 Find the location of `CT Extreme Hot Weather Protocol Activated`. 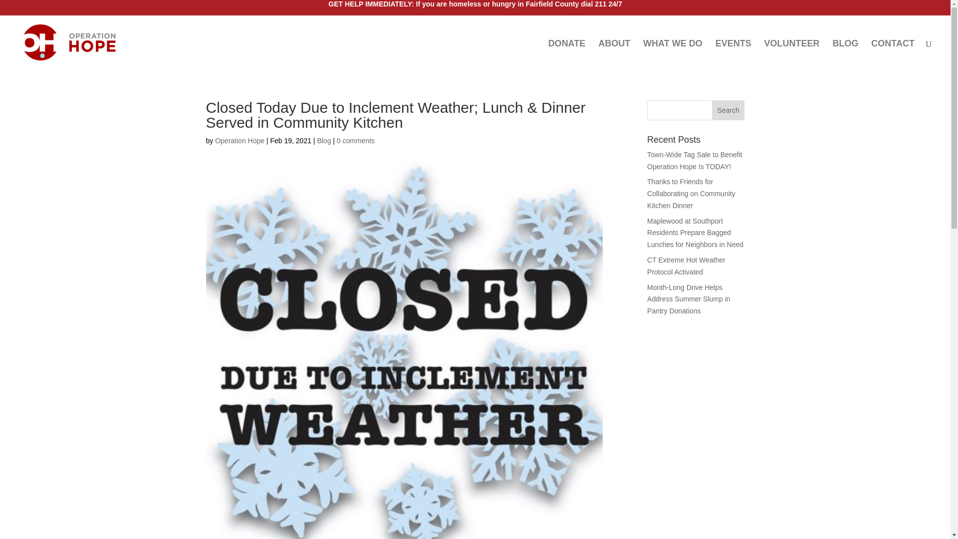

CT Extreme Hot Weather Protocol Activated is located at coordinates (686, 266).